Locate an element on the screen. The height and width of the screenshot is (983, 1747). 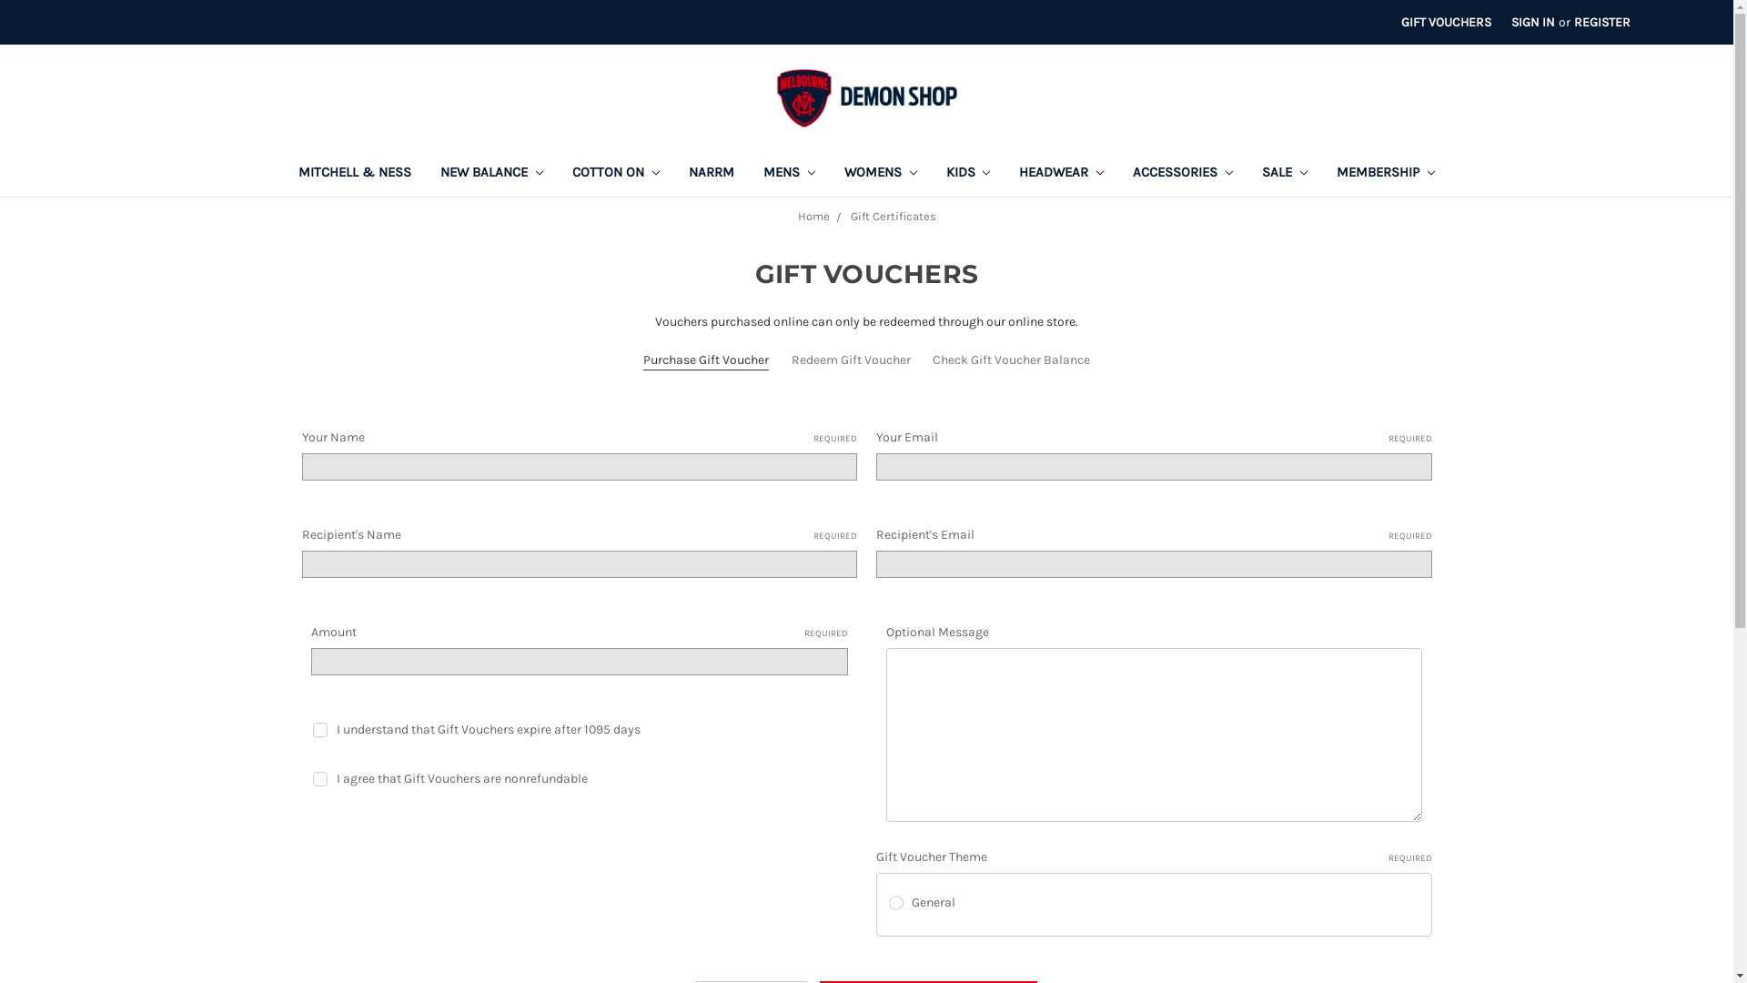
Melbourne Football Club is located at coordinates (867, 98).